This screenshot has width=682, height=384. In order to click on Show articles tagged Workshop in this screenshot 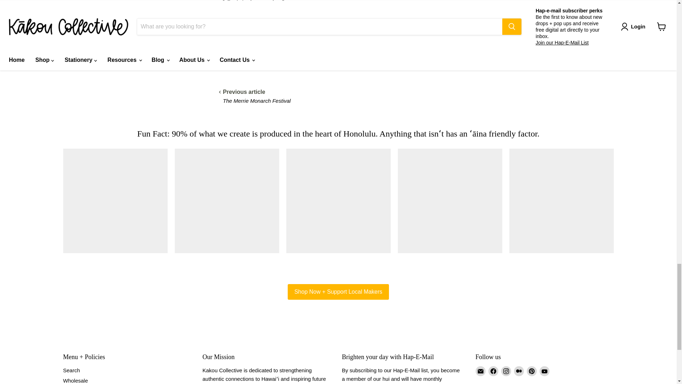, I will do `click(273, 62)`.